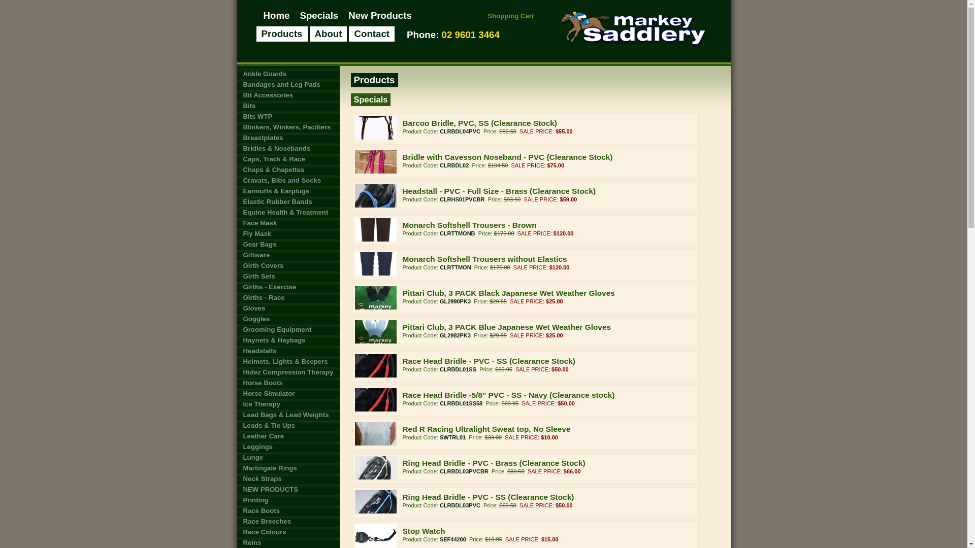  I want to click on Face Mask, so click(288, 223).